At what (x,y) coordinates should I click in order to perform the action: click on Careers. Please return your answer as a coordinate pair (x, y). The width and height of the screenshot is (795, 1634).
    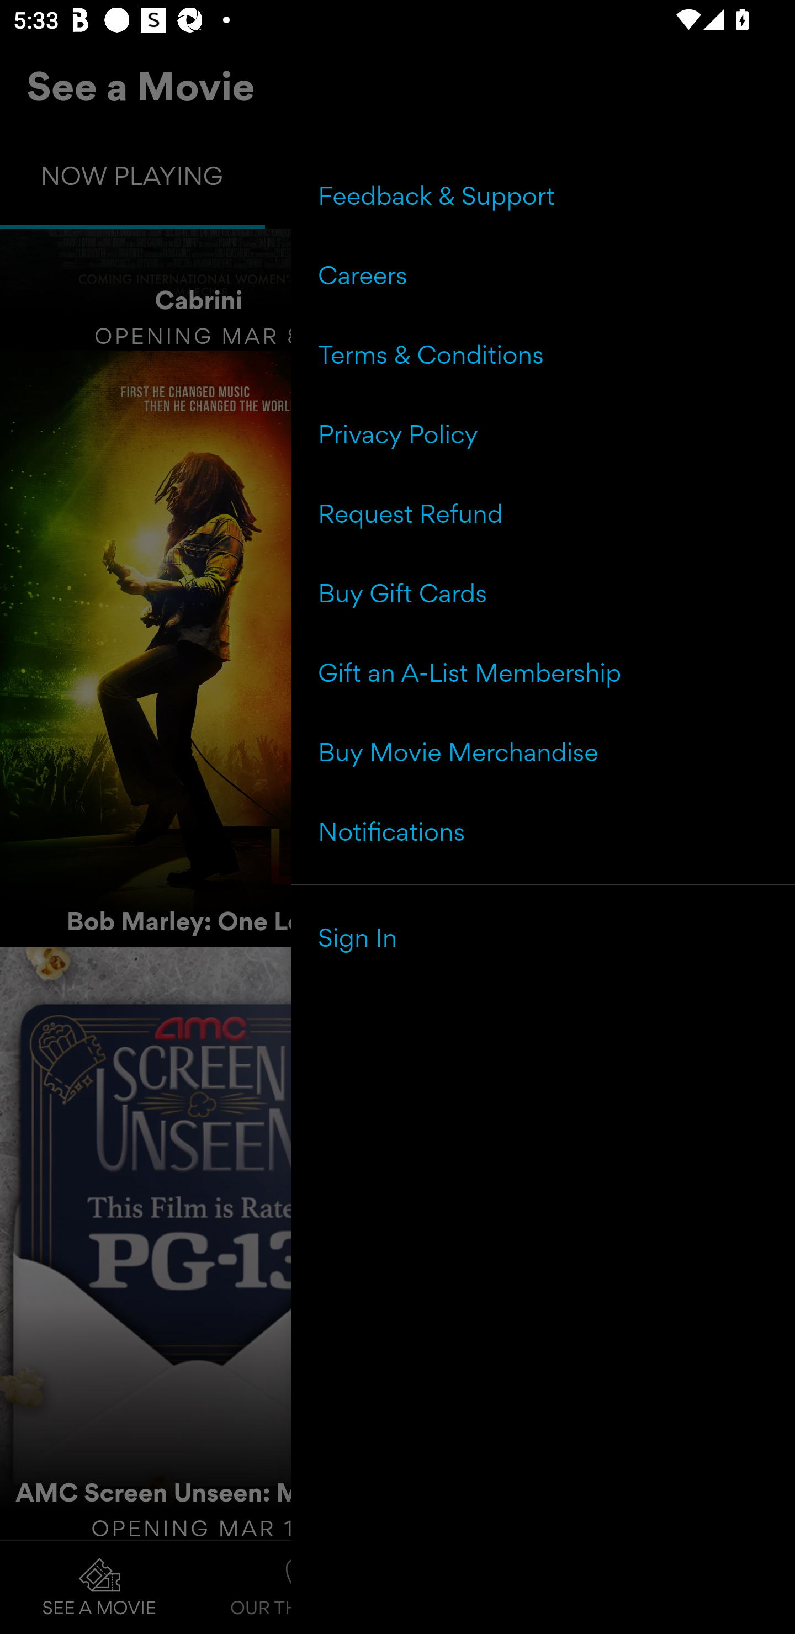
    Looking at the image, I should click on (543, 275).